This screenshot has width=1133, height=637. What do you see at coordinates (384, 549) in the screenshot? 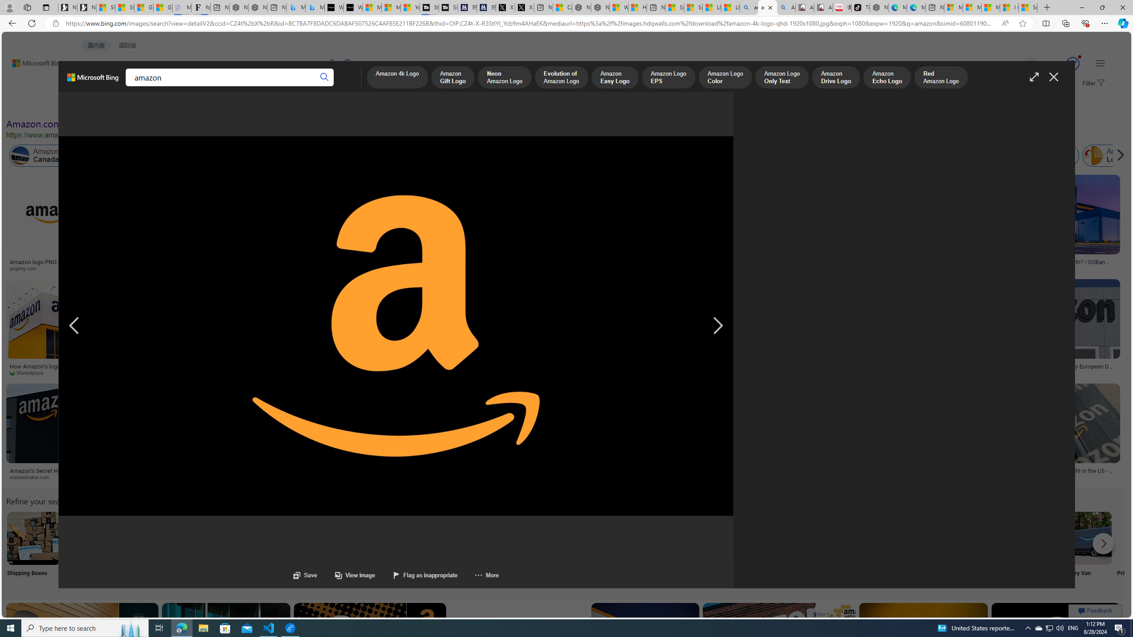
I see `Retail Store` at bounding box center [384, 549].